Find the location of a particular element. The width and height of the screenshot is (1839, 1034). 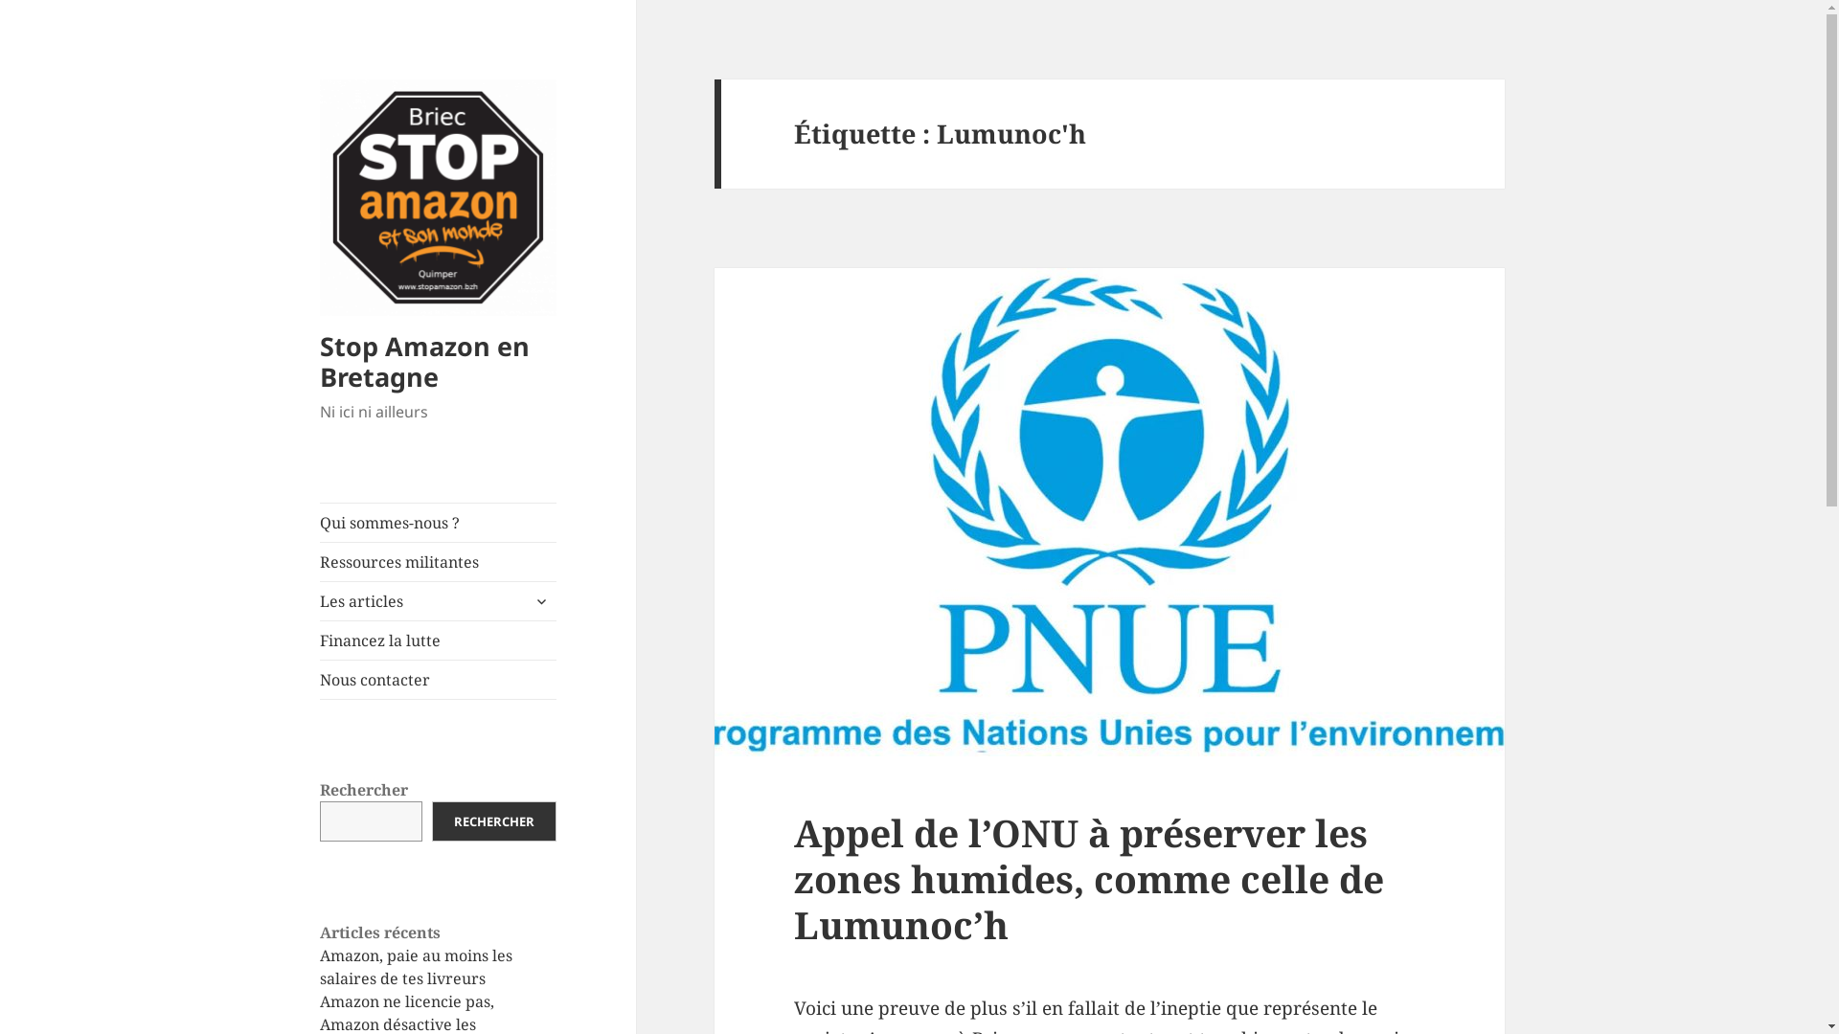

Stop Amazon en Bretagne is located at coordinates (425, 362).